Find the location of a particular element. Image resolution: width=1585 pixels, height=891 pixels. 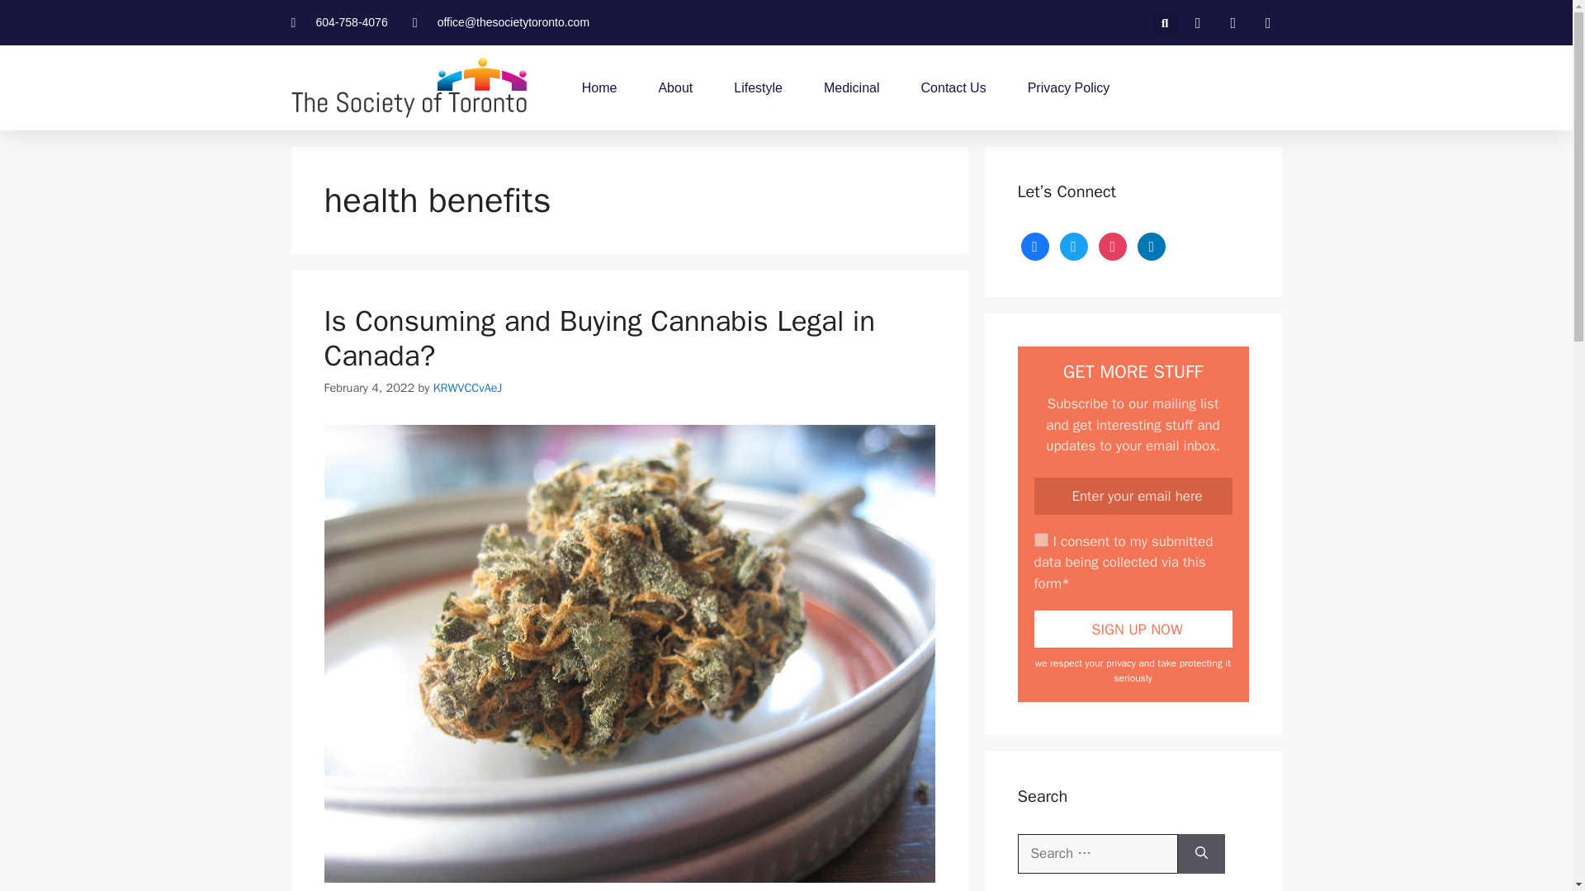

Sign Up Now is located at coordinates (1132, 629).